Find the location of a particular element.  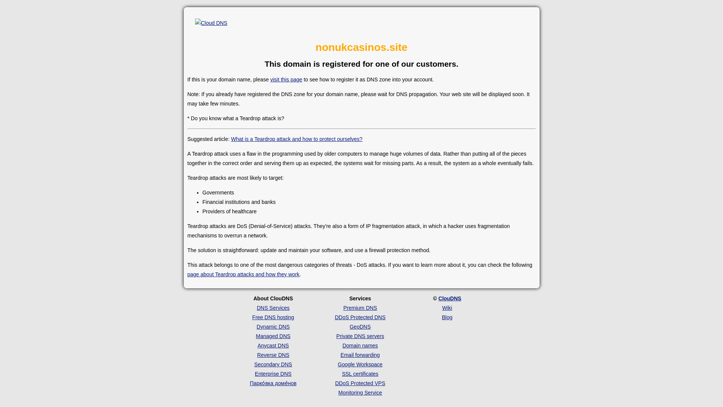

Monitoring Service is located at coordinates (360, 392).